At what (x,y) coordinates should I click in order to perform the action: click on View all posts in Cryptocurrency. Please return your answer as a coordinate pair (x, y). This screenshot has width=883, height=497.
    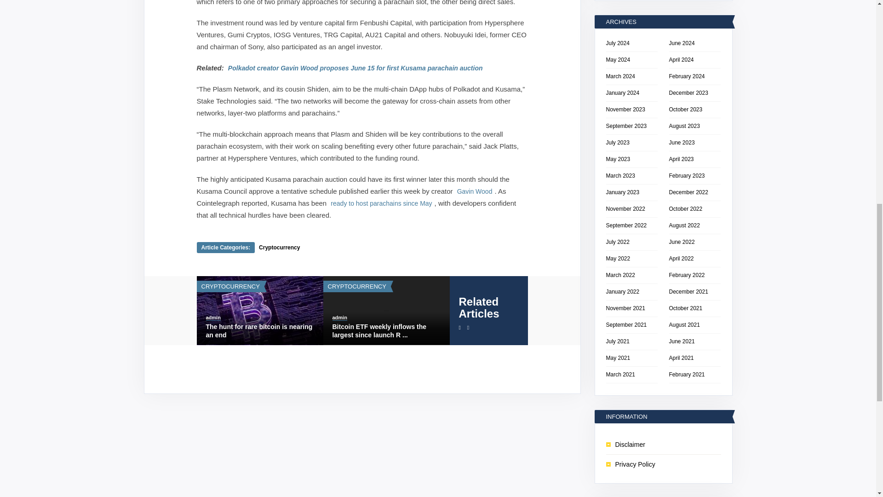
    Looking at the image, I should click on (230, 286).